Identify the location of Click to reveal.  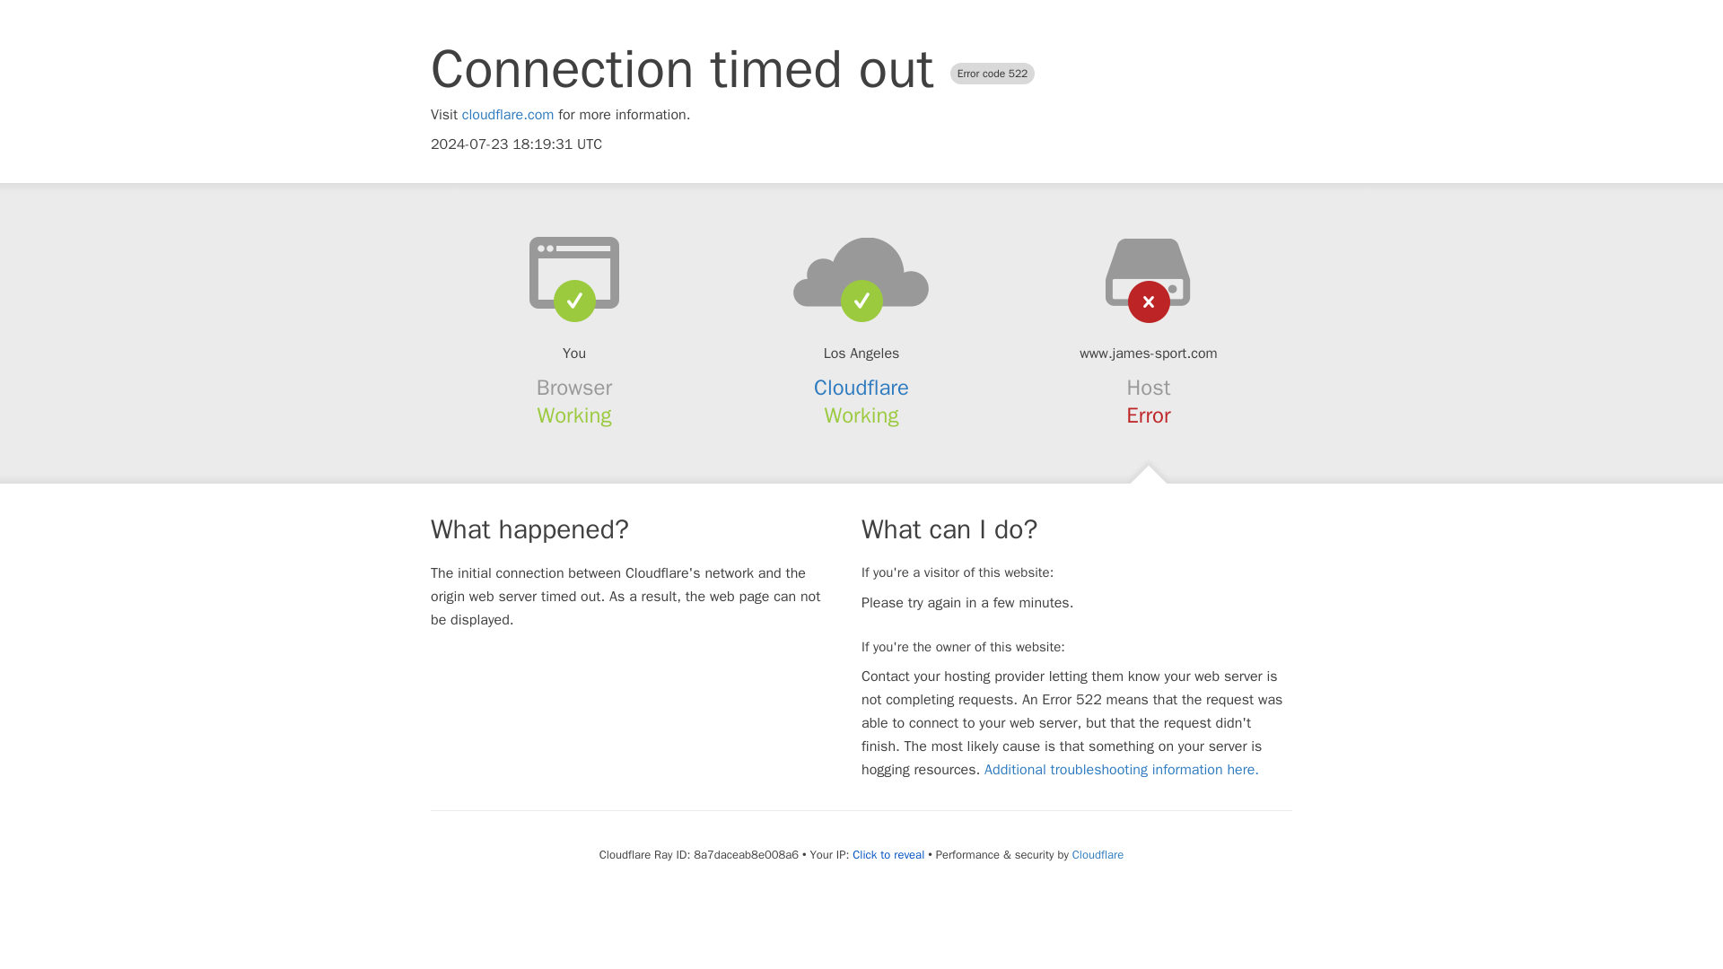
(888, 854).